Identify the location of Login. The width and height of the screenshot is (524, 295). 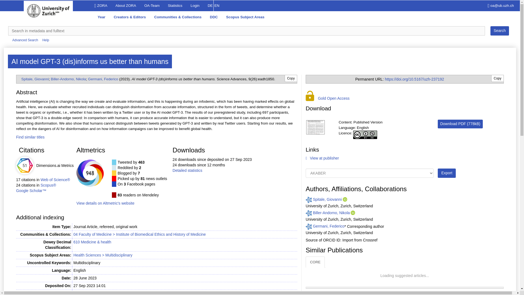
(195, 6).